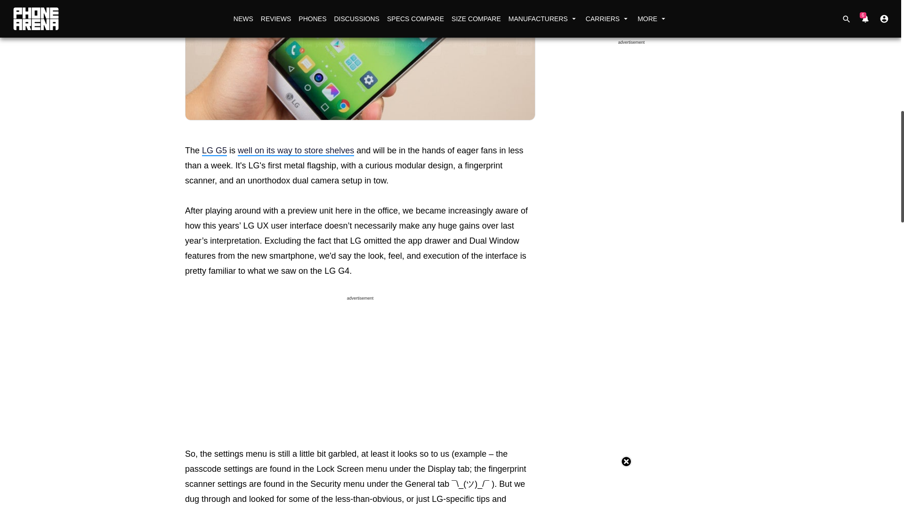 The width and height of the screenshot is (904, 508). Describe the element at coordinates (631, 57) in the screenshot. I see `3rd party ad content` at that location.